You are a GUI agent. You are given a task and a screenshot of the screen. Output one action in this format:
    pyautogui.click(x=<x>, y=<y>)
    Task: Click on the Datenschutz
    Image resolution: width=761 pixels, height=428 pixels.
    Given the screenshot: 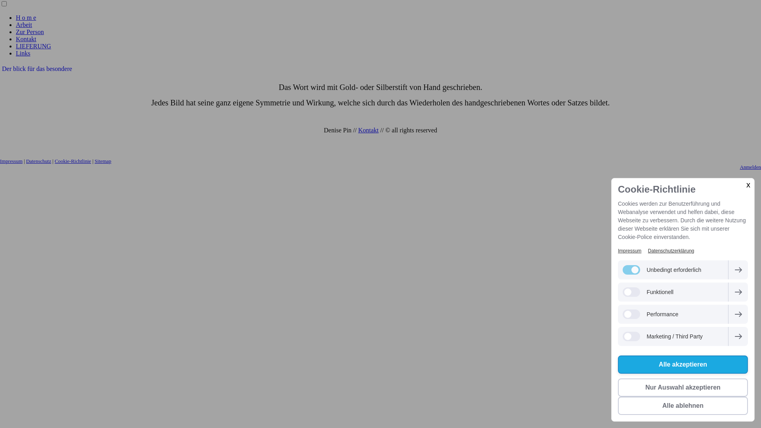 What is the action you would take?
    pyautogui.click(x=39, y=161)
    